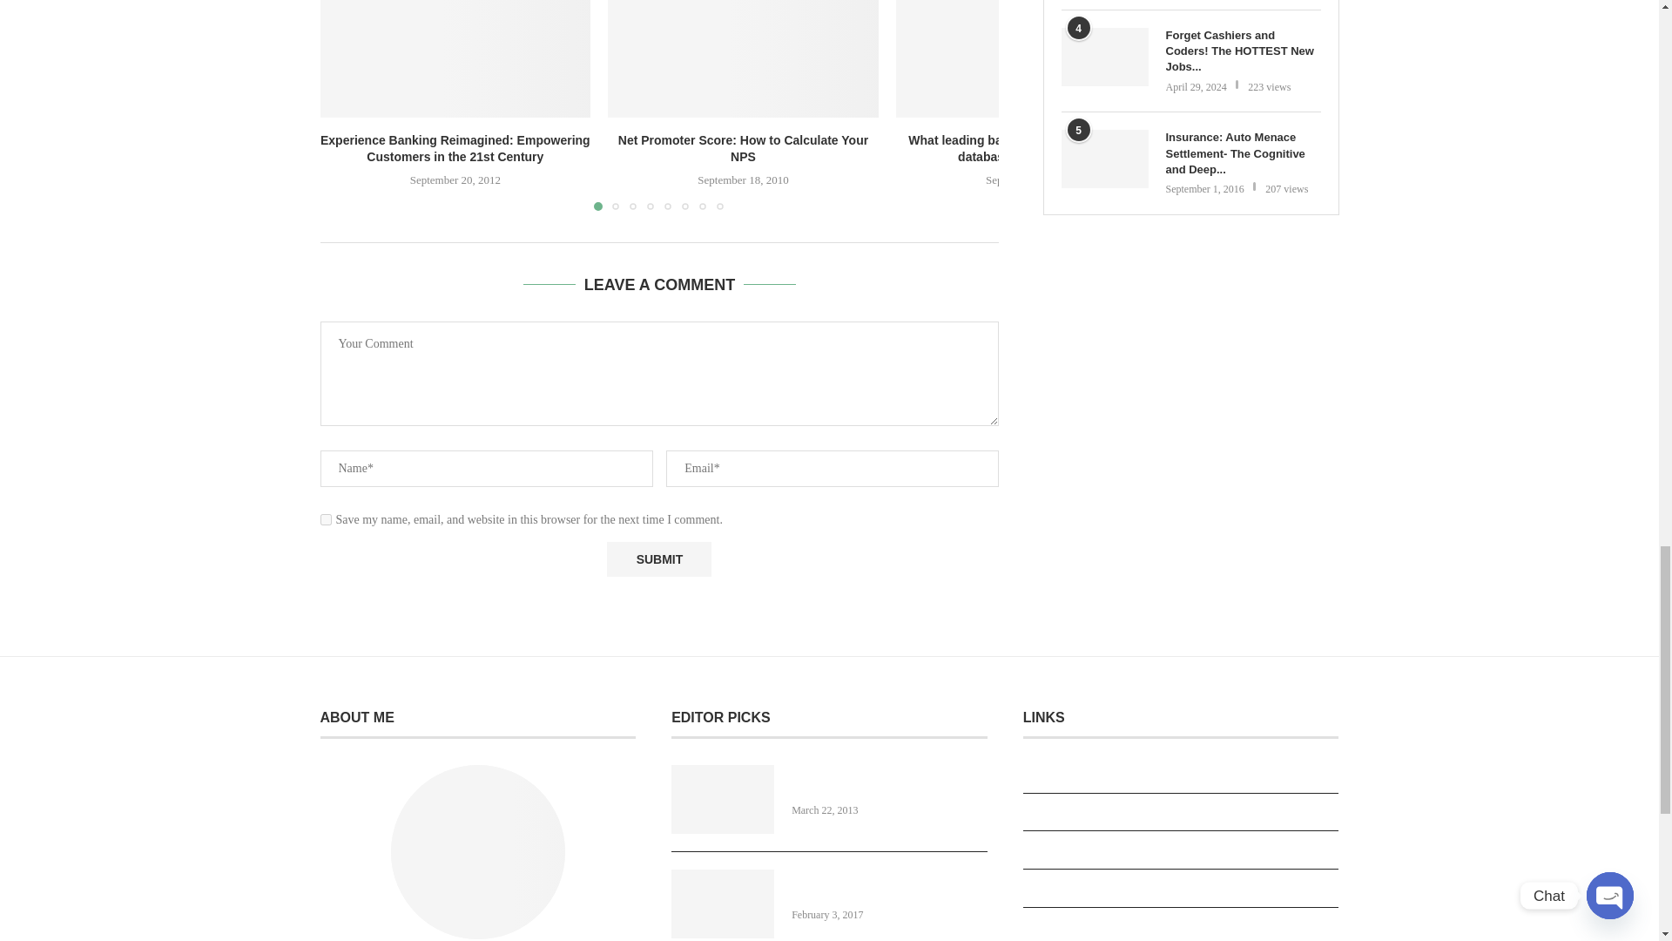  What do you see at coordinates (658, 559) in the screenshot?
I see `Submit` at bounding box center [658, 559].